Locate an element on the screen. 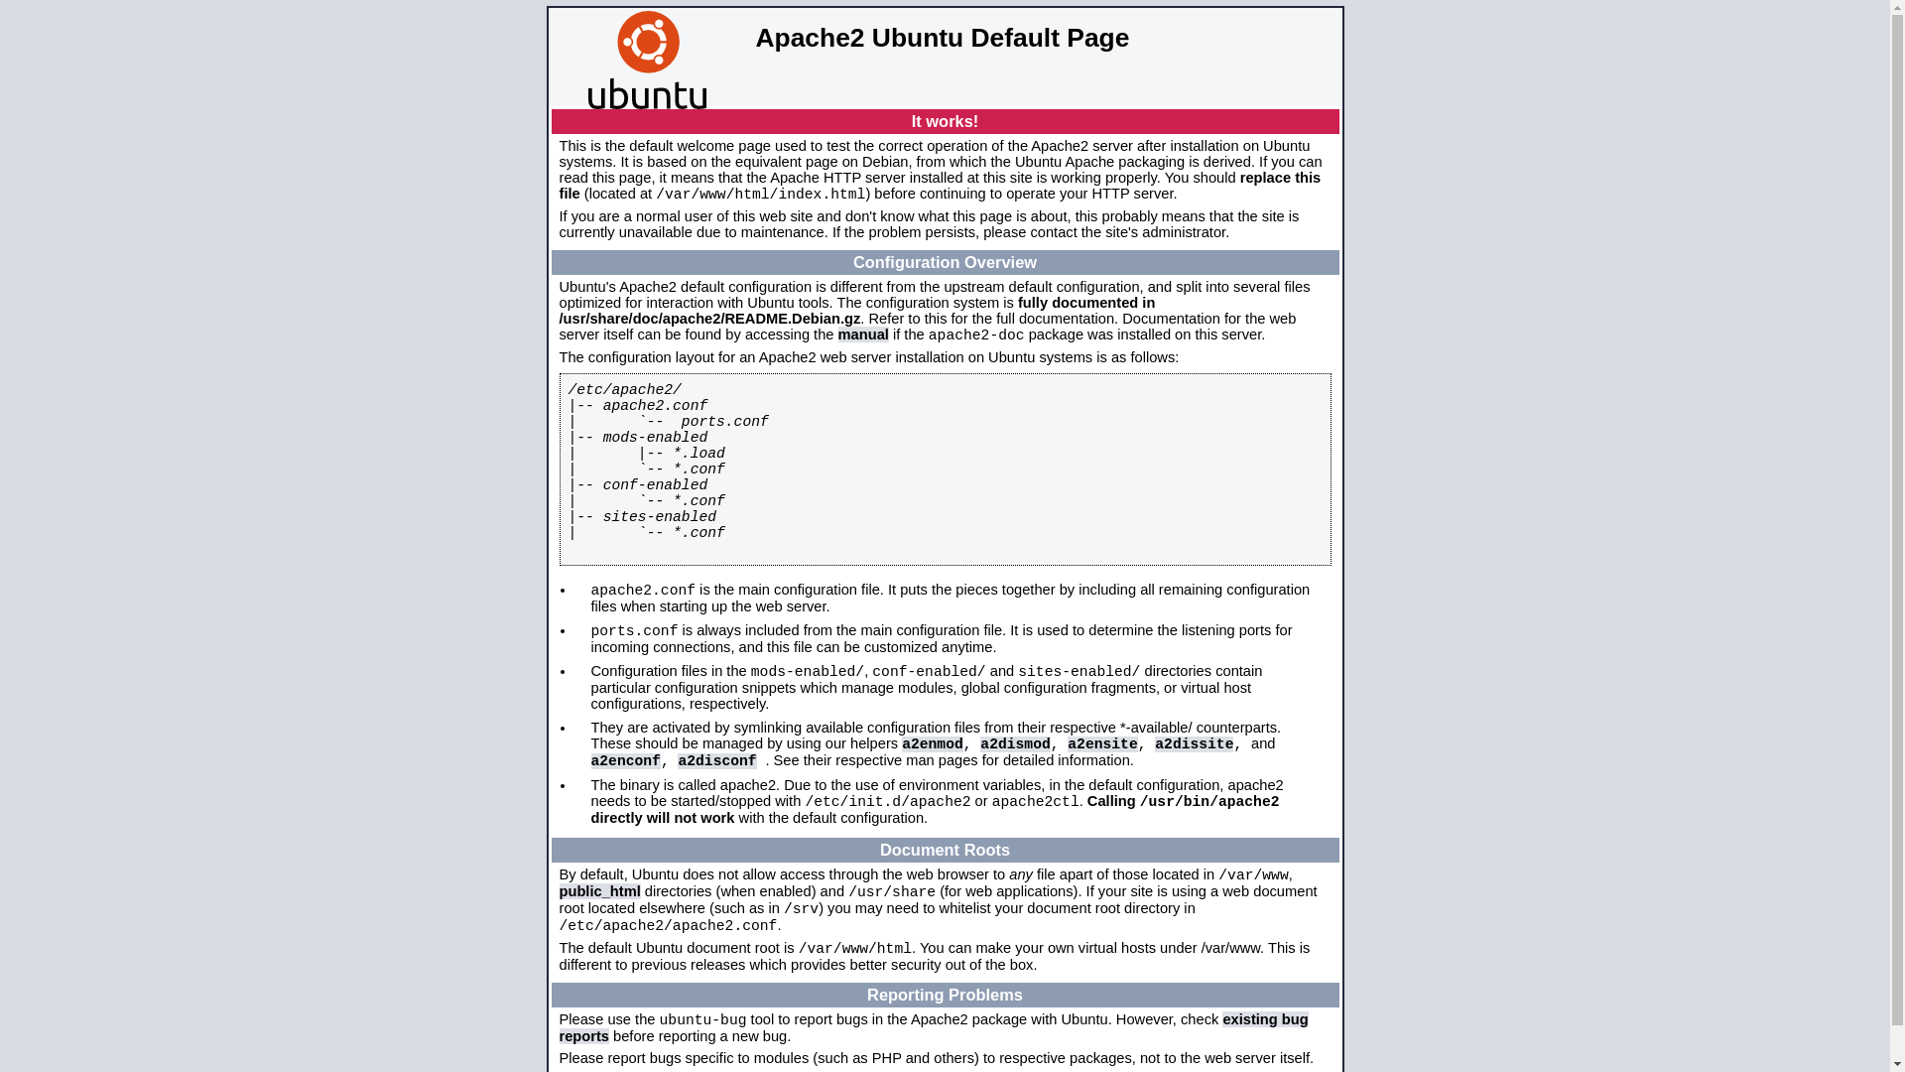 This screenshot has height=1072, width=1905. manual is located at coordinates (863, 335).